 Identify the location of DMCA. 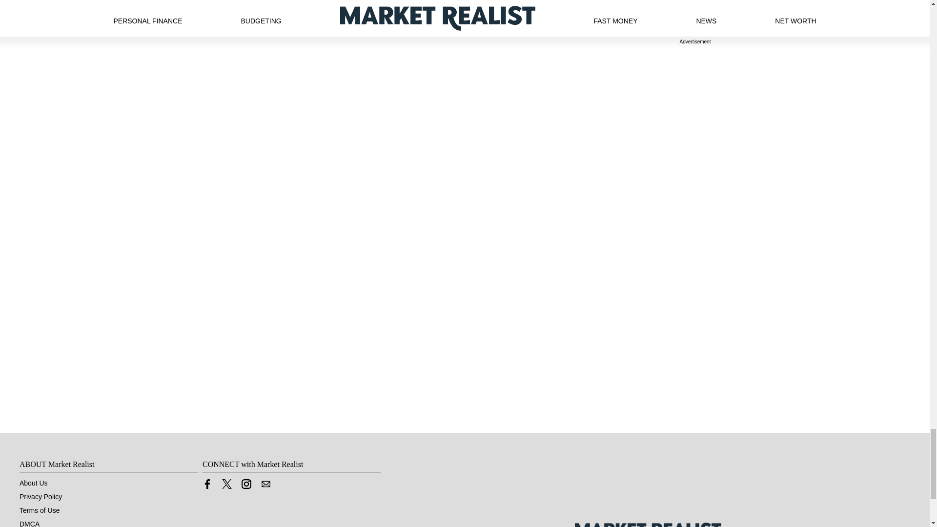
(29, 523).